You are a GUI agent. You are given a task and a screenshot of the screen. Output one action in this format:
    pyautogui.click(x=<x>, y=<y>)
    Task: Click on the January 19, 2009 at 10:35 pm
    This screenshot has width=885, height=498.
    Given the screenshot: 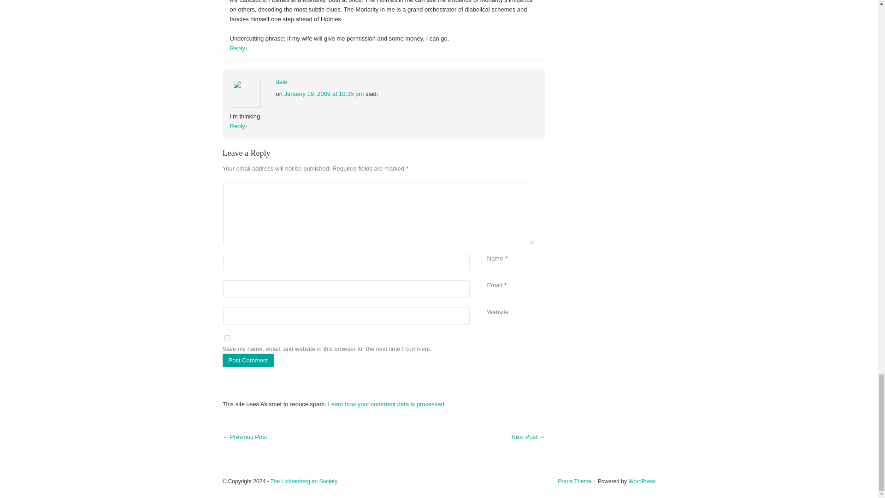 What is the action you would take?
    pyautogui.click(x=324, y=93)
    